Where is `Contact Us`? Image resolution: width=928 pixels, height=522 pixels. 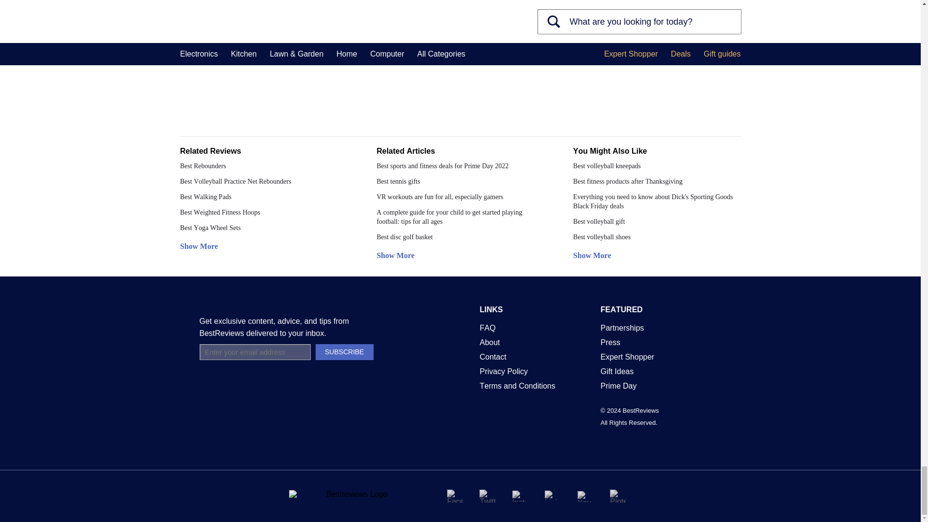 Contact Us is located at coordinates (493, 357).